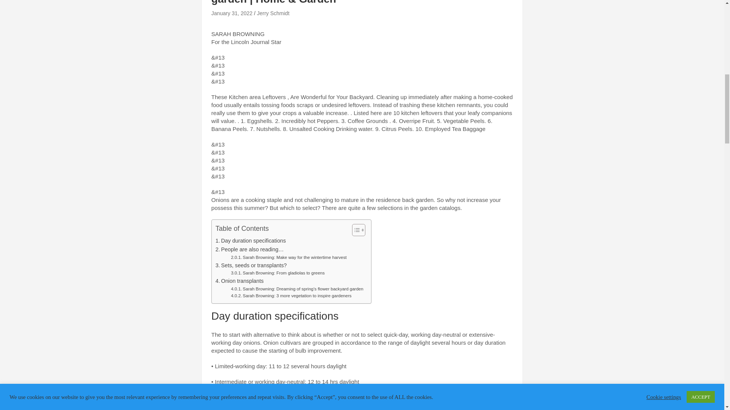 This screenshot has width=730, height=410. I want to click on Sarah Browning: Make way for the wintertime harvest, so click(288, 257).